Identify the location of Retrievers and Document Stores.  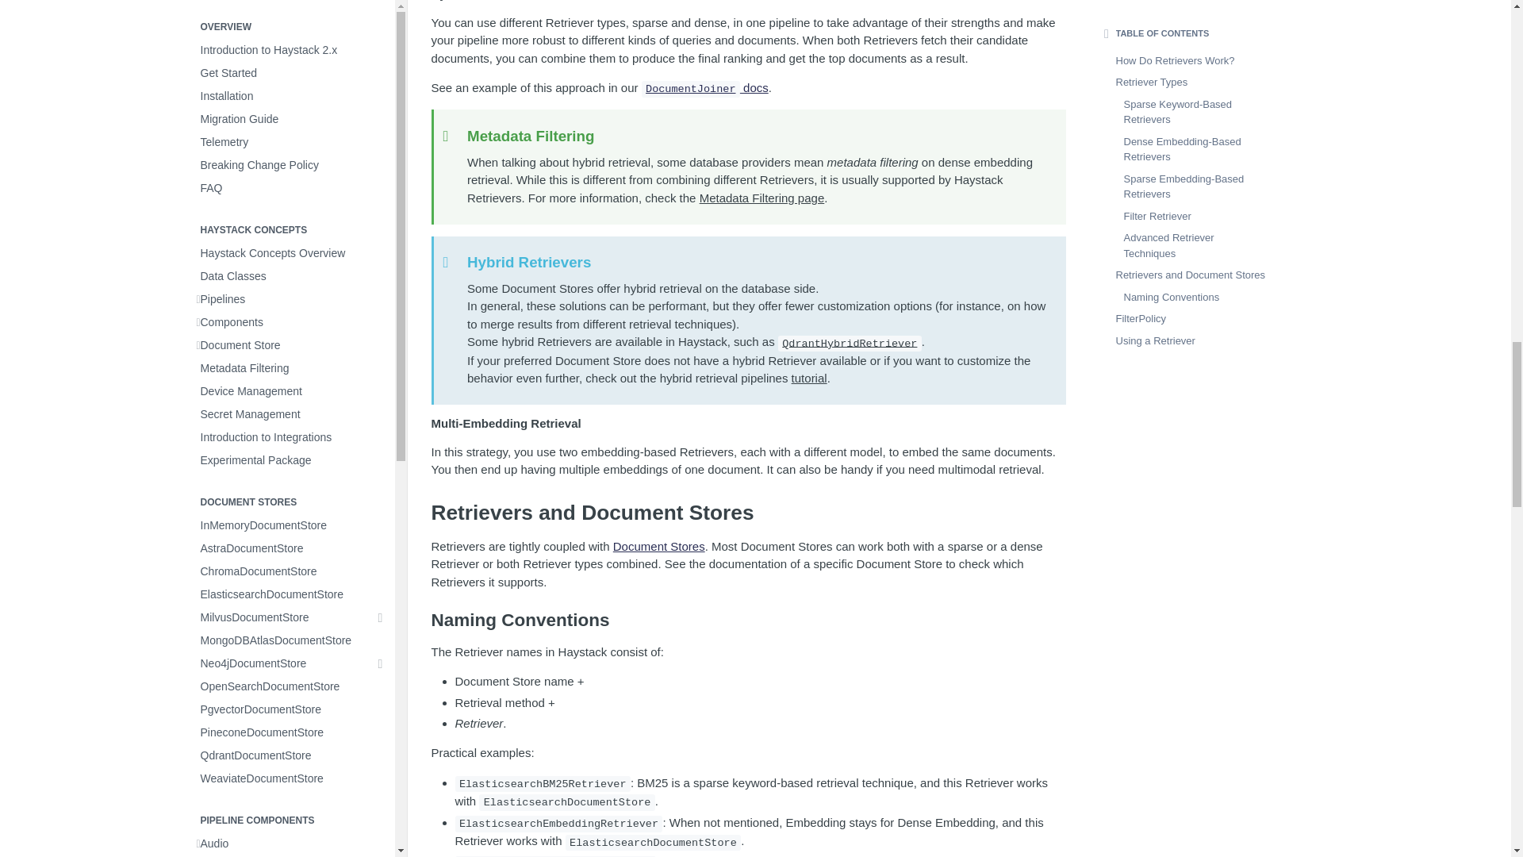
(749, 513).